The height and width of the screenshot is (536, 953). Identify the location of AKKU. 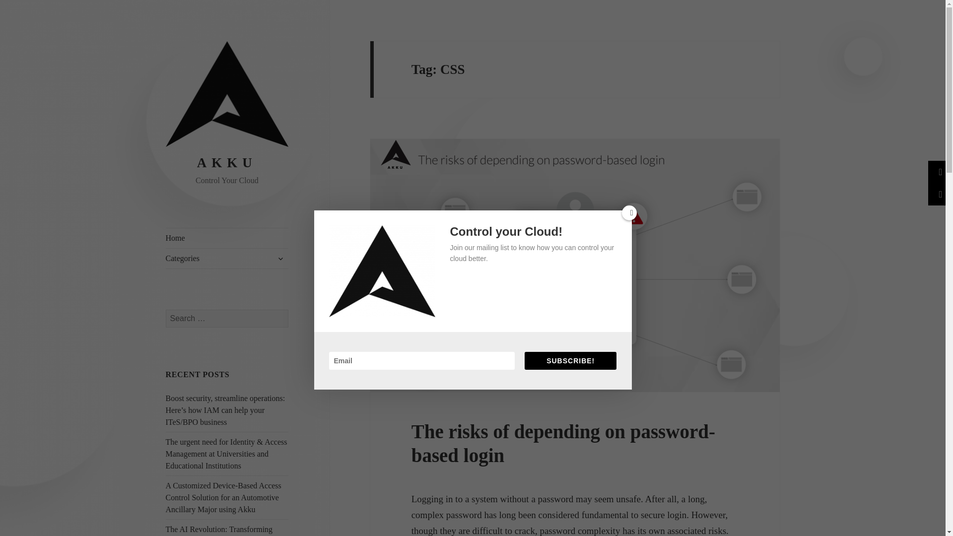
(227, 163).